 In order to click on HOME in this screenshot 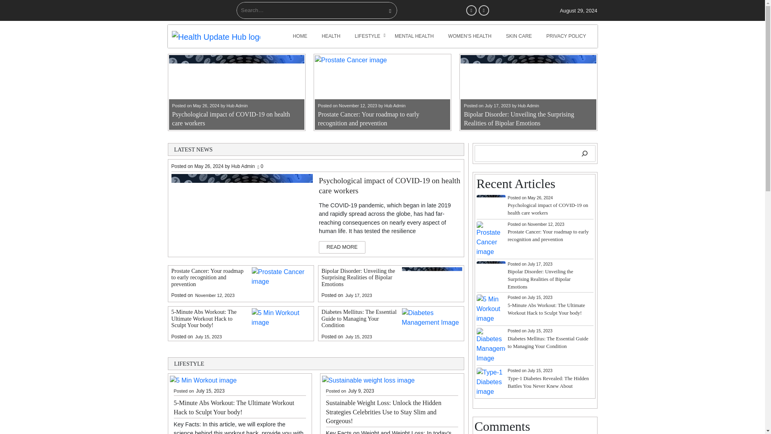, I will do `click(300, 36)`.